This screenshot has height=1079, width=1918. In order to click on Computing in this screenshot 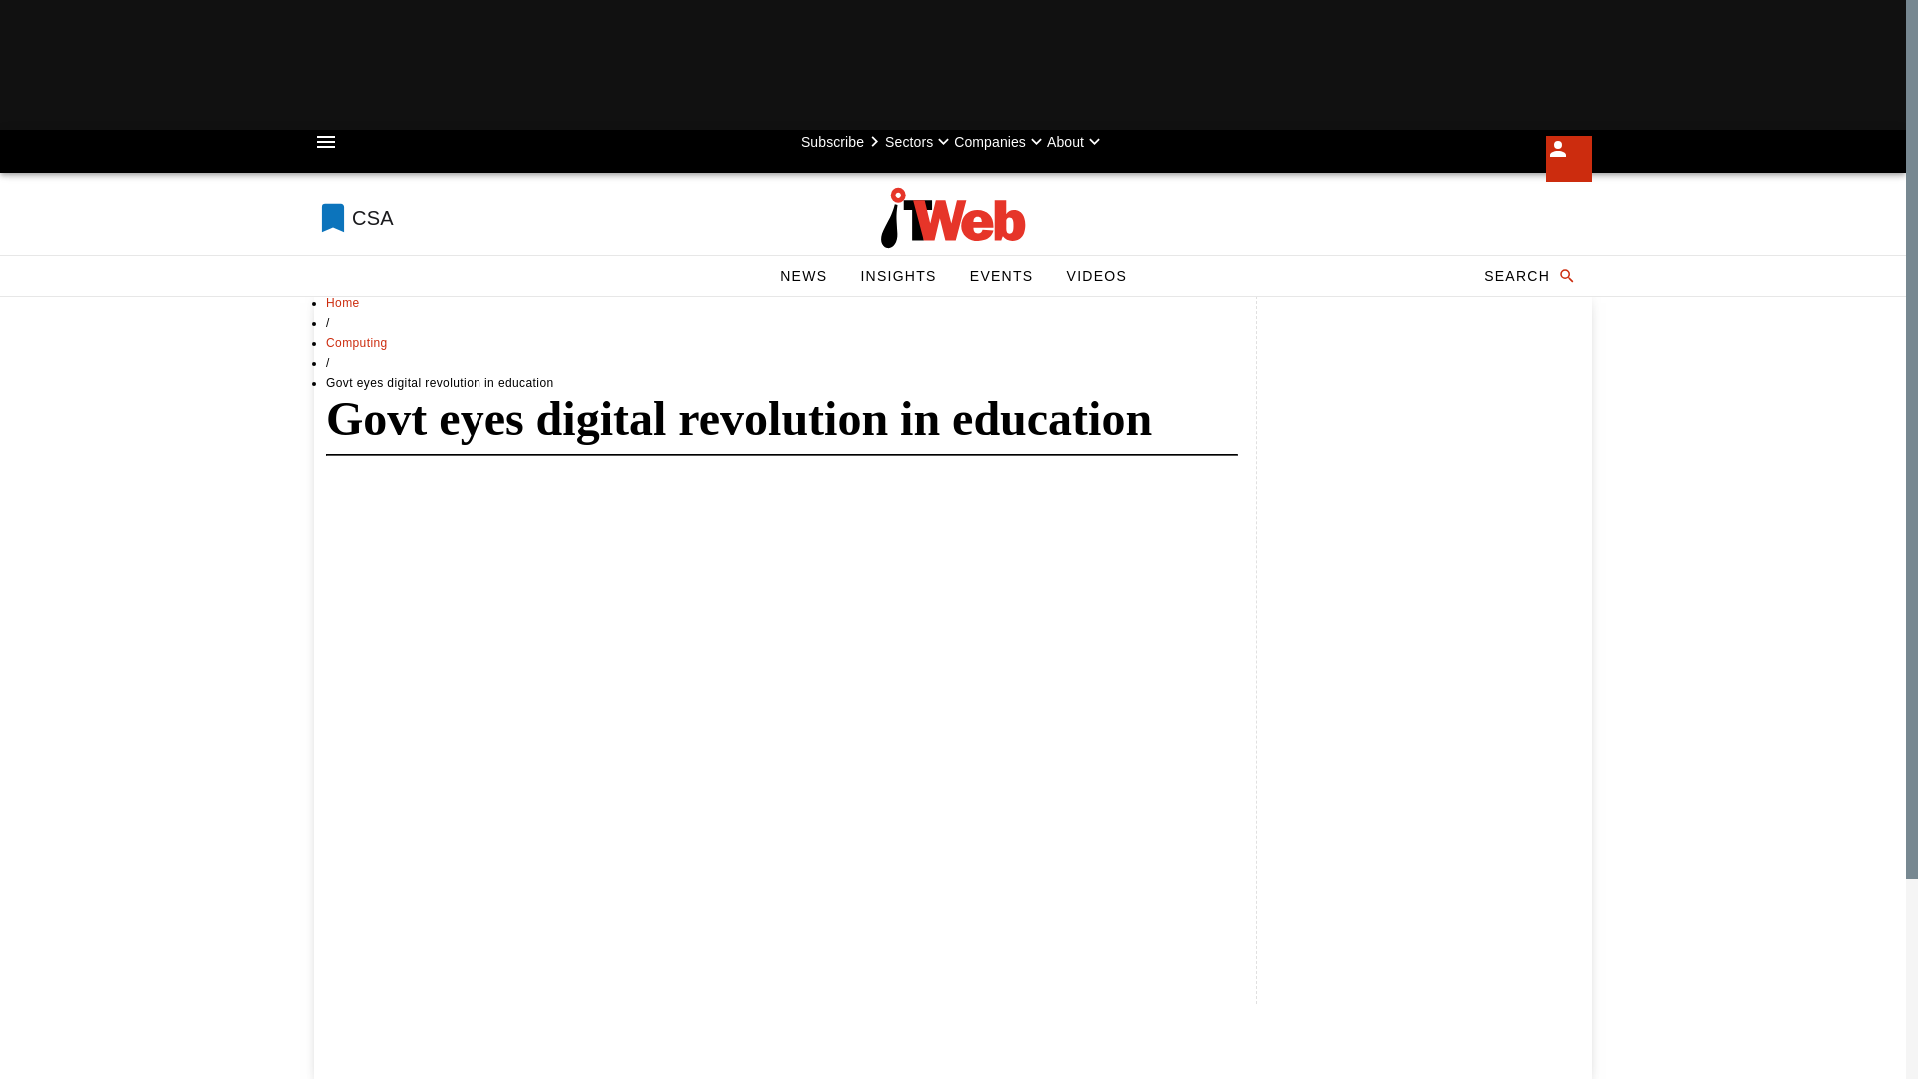, I will do `click(356, 342)`.